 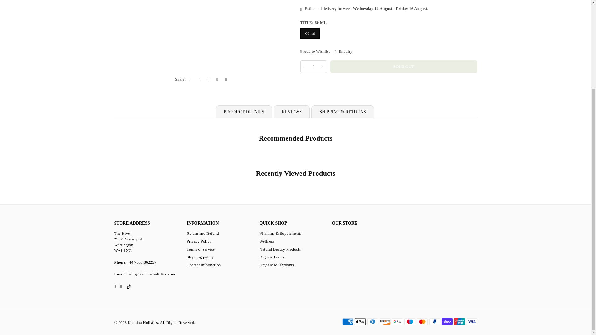 What do you see at coordinates (347, 321) in the screenshot?
I see `American Express` at bounding box center [347, 321].